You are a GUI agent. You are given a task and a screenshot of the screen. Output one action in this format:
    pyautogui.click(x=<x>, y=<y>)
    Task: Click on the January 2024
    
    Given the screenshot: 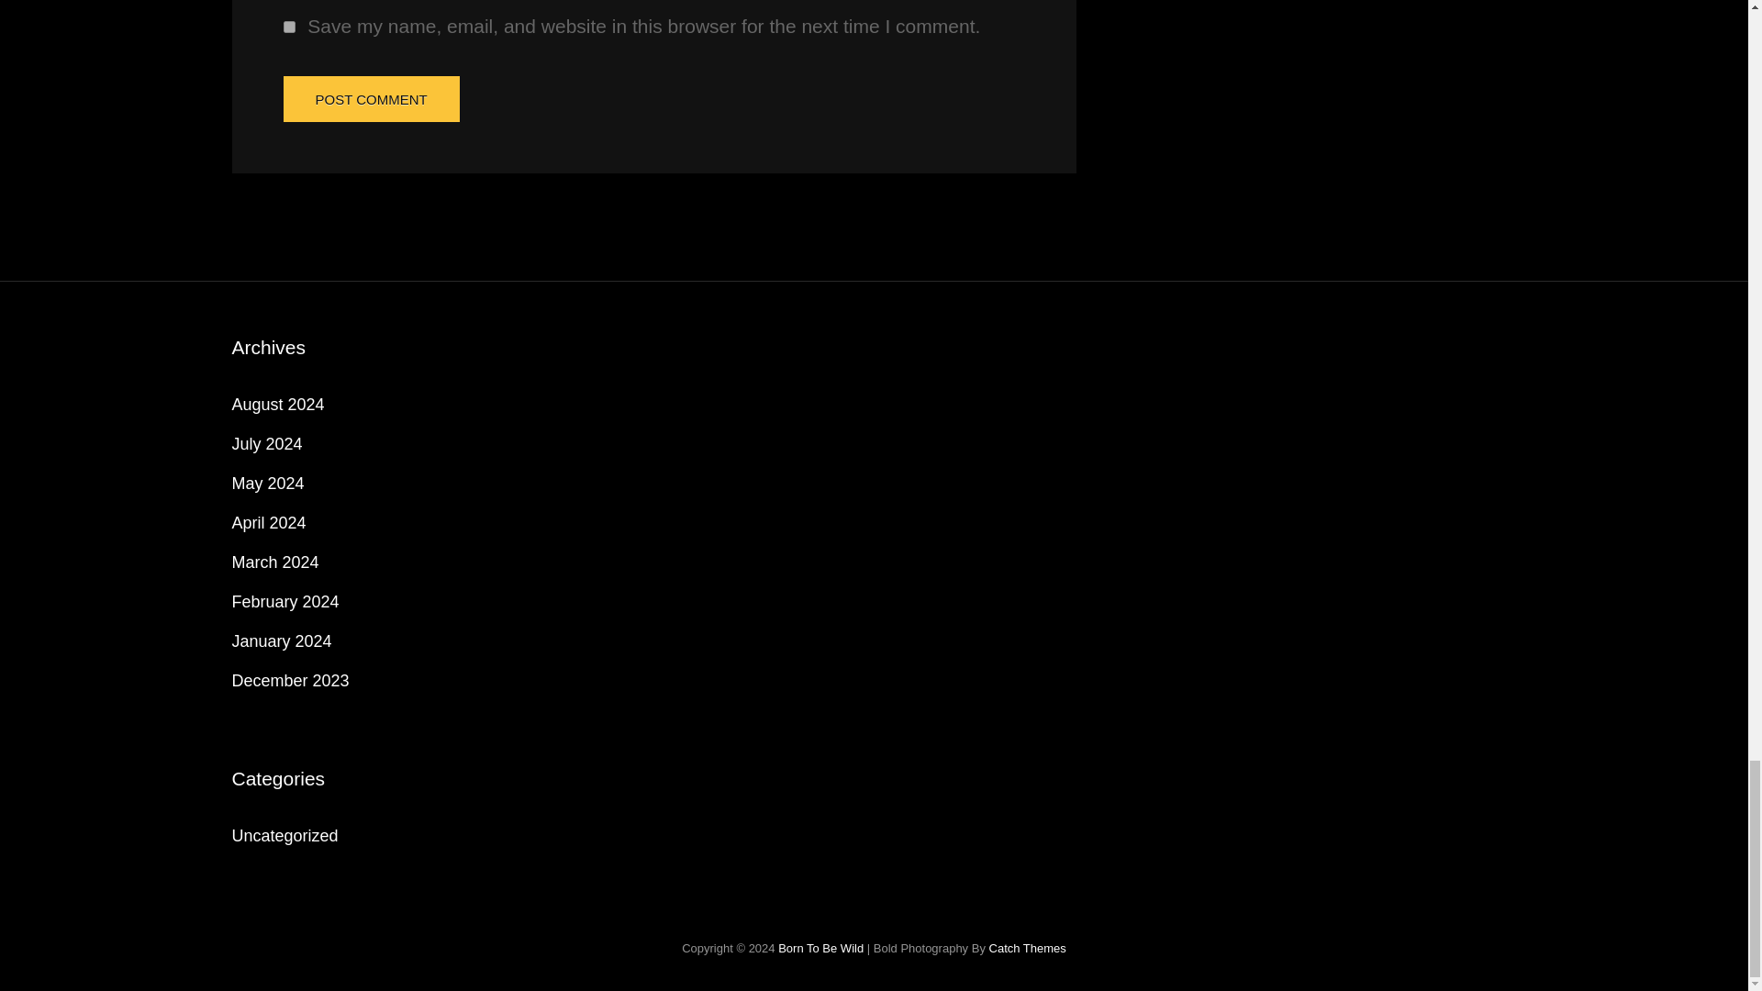 What is the action you would take?
    pyautogui.click(x=281, y=640)
    